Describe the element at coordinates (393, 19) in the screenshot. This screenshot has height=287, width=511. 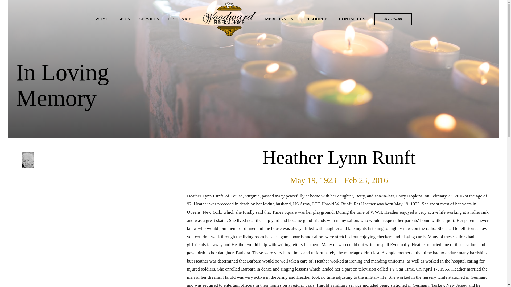
I see `540-967-0085` at that location.